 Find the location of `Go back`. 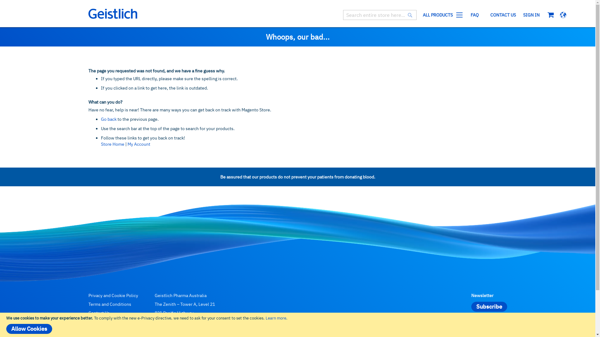

Go back is located at coordinates (108, 119).